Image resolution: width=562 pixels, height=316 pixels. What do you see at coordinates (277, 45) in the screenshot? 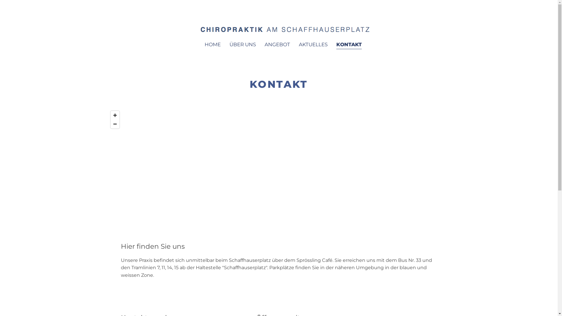
I see `ANGEBOT` at bounding box center [277, 45].